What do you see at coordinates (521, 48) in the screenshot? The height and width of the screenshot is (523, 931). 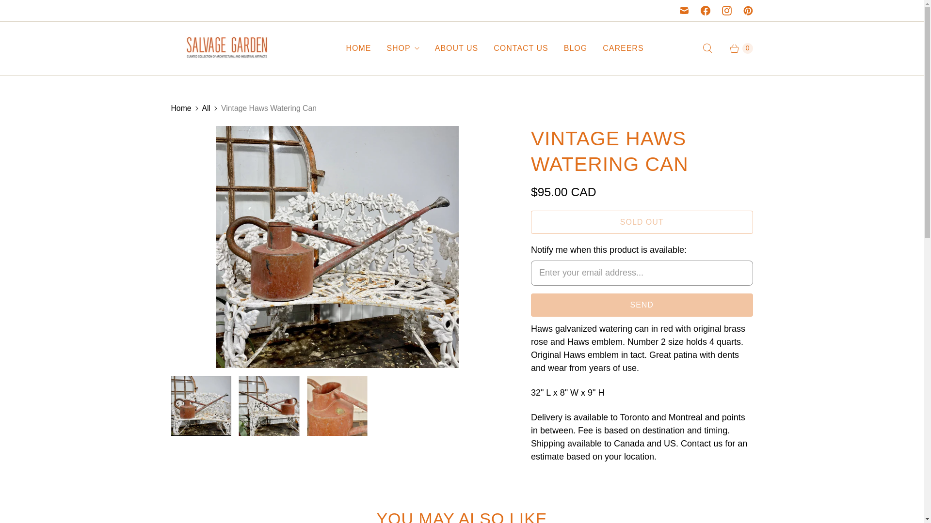 I see `CONTACT US` at bounding box center [521, 48].